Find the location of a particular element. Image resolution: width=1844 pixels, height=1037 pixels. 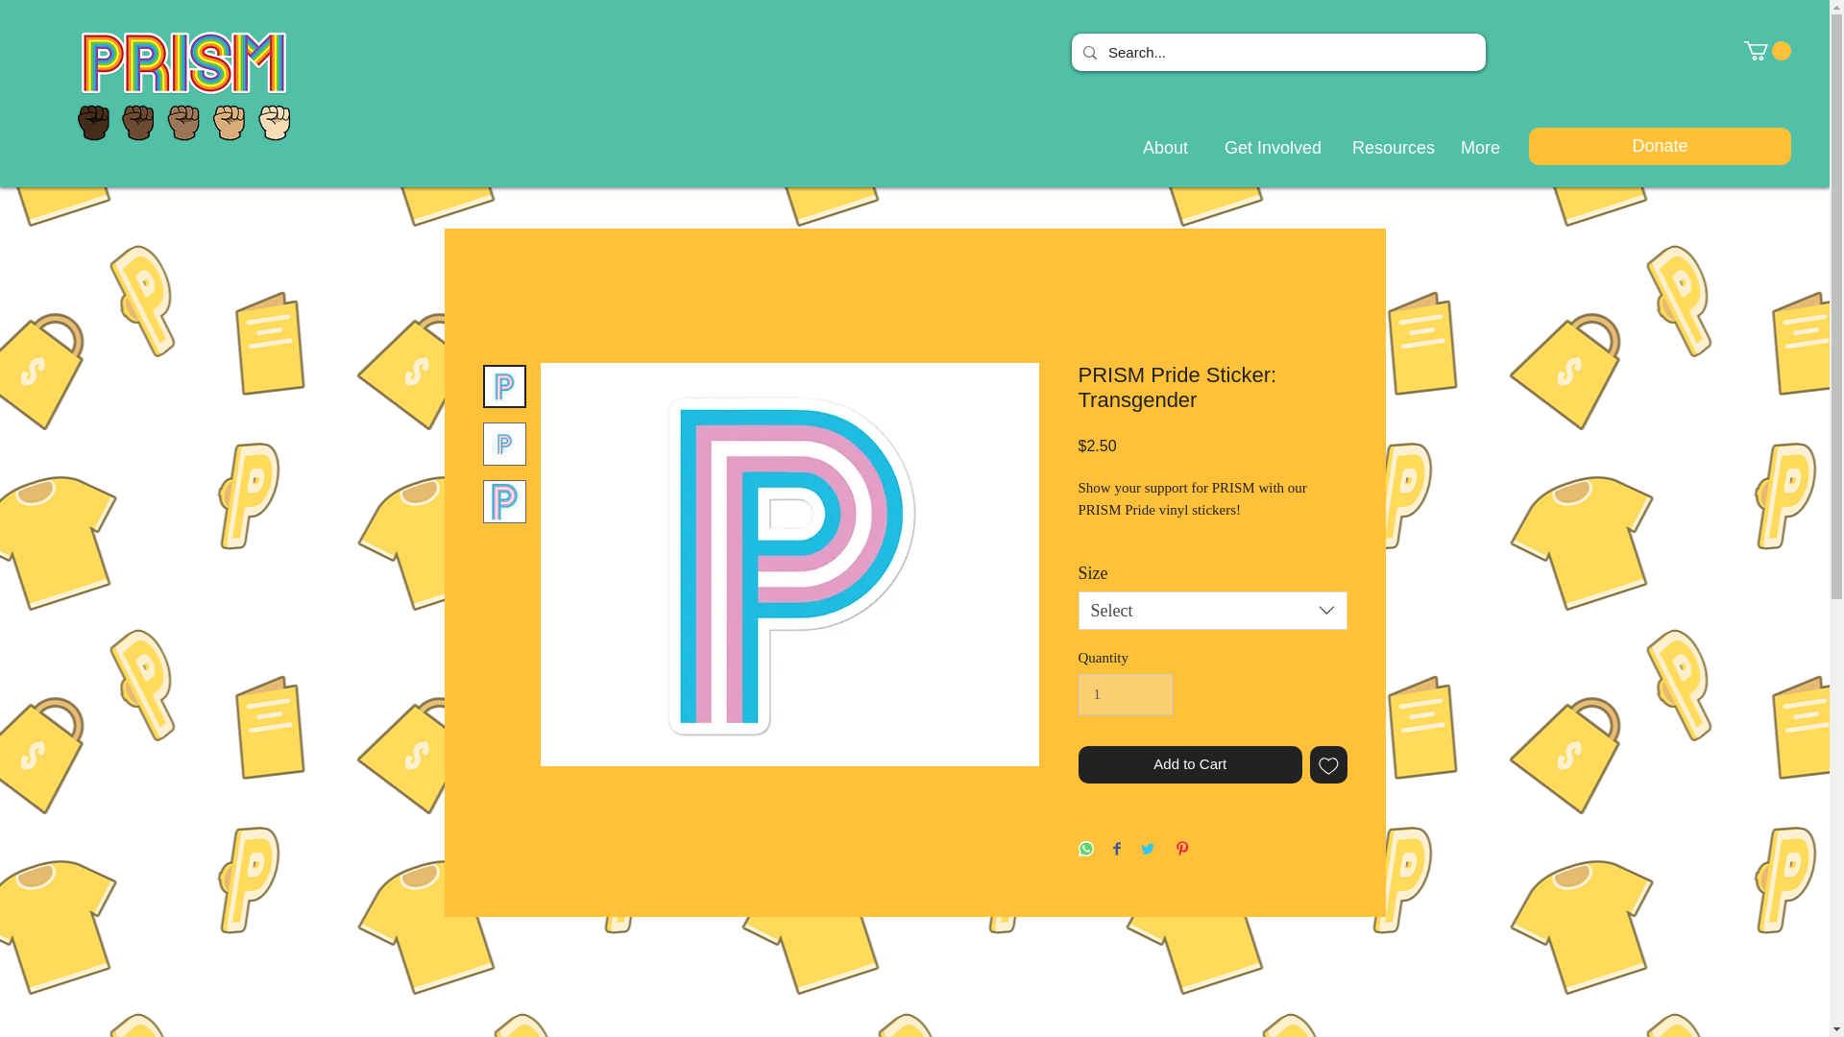

1 is located at coordinates (1124, 695).